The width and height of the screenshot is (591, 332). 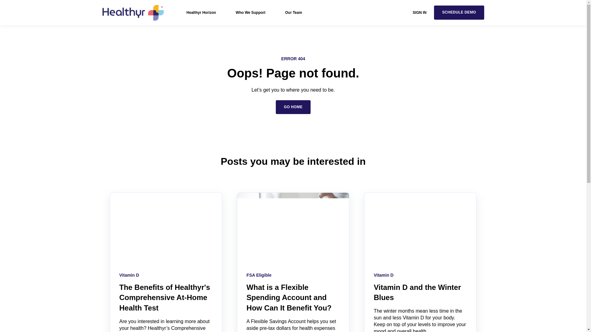 What do you see at coordinates (417, 292) in the screenshot?
I see `Vitamin D and the Winter Blues` at bounding box center [417, 292].